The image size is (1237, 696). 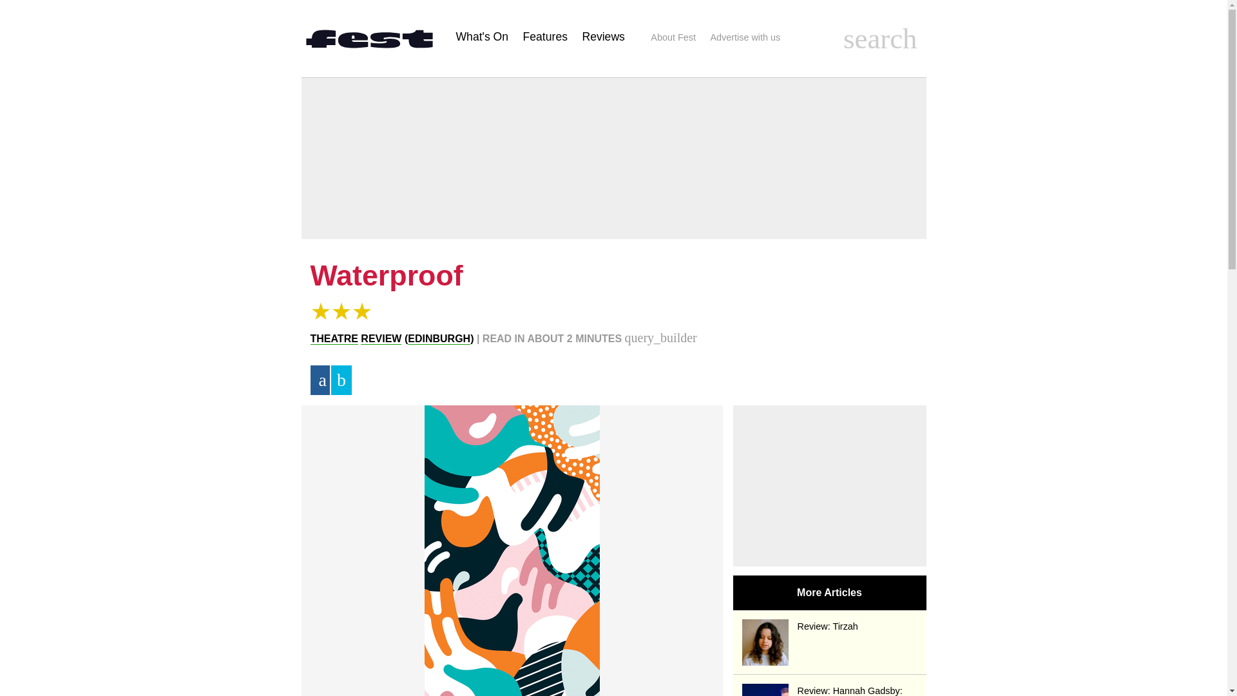 What do you see at coordinates (880, 39) in the screenshot?
I see `search` at bounding box center [880, 39].